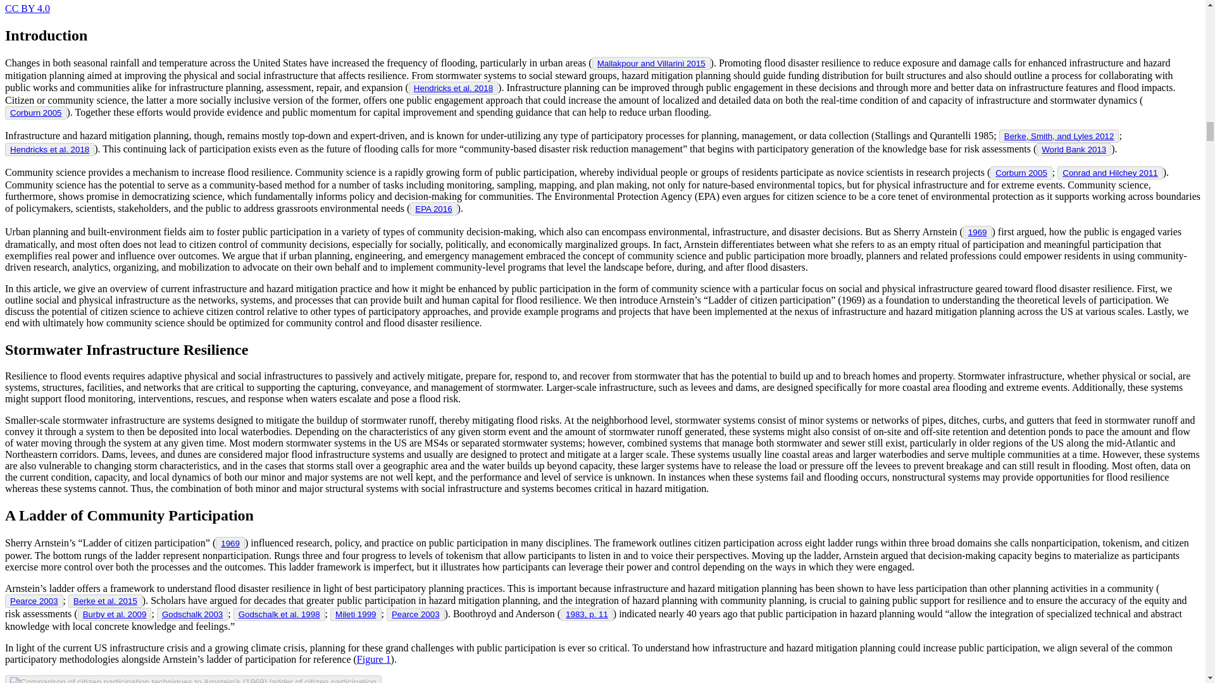  Describe the element at coordinates (652, 63) in the screenshot. I see `Mallakpour and Villarini 2015` at that location.